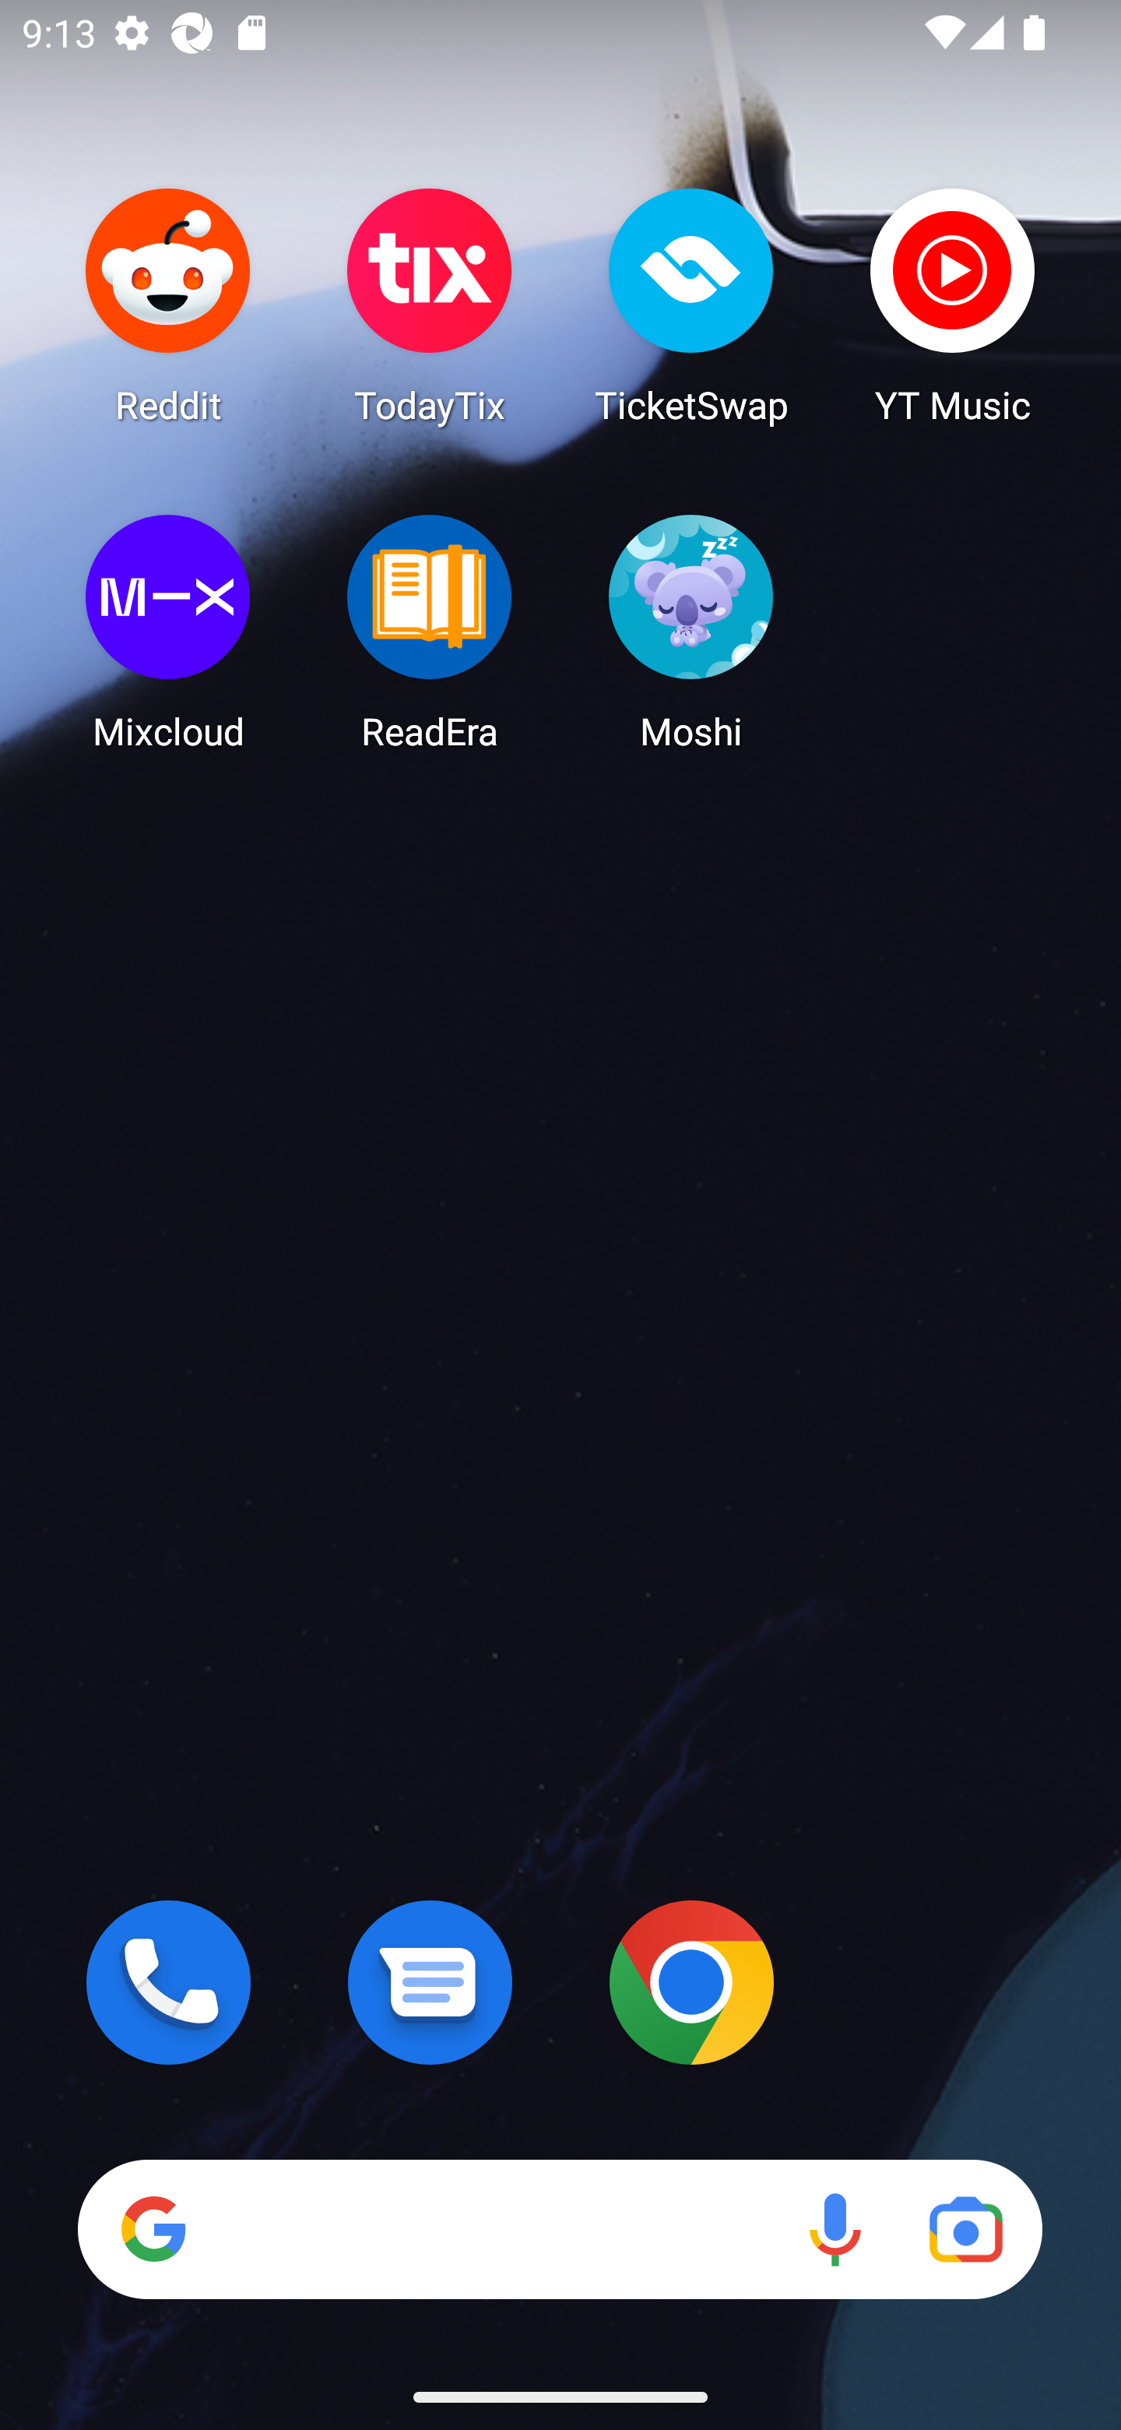 This screenshot has width=1121, height=2430. What do you see at coordinates (430, 1982) in the screenshot?
I see `Messages` at bounding box center [430, 1982].